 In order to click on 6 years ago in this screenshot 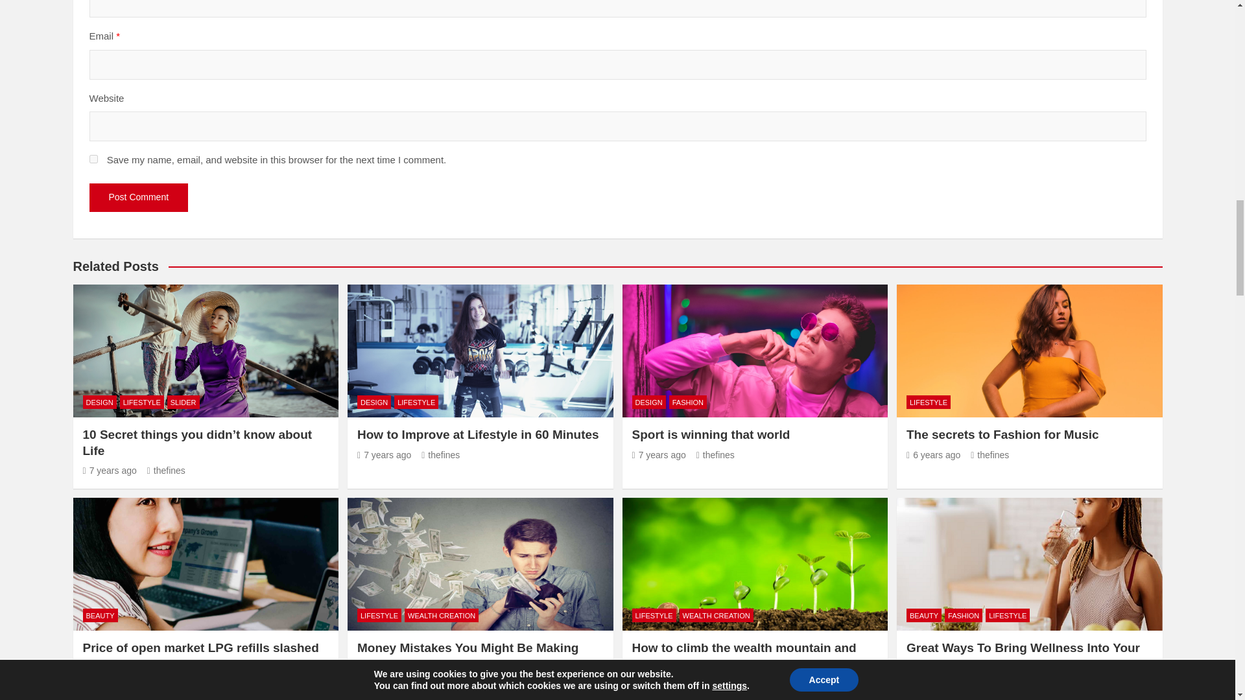, I will do `click(110, 668)`.